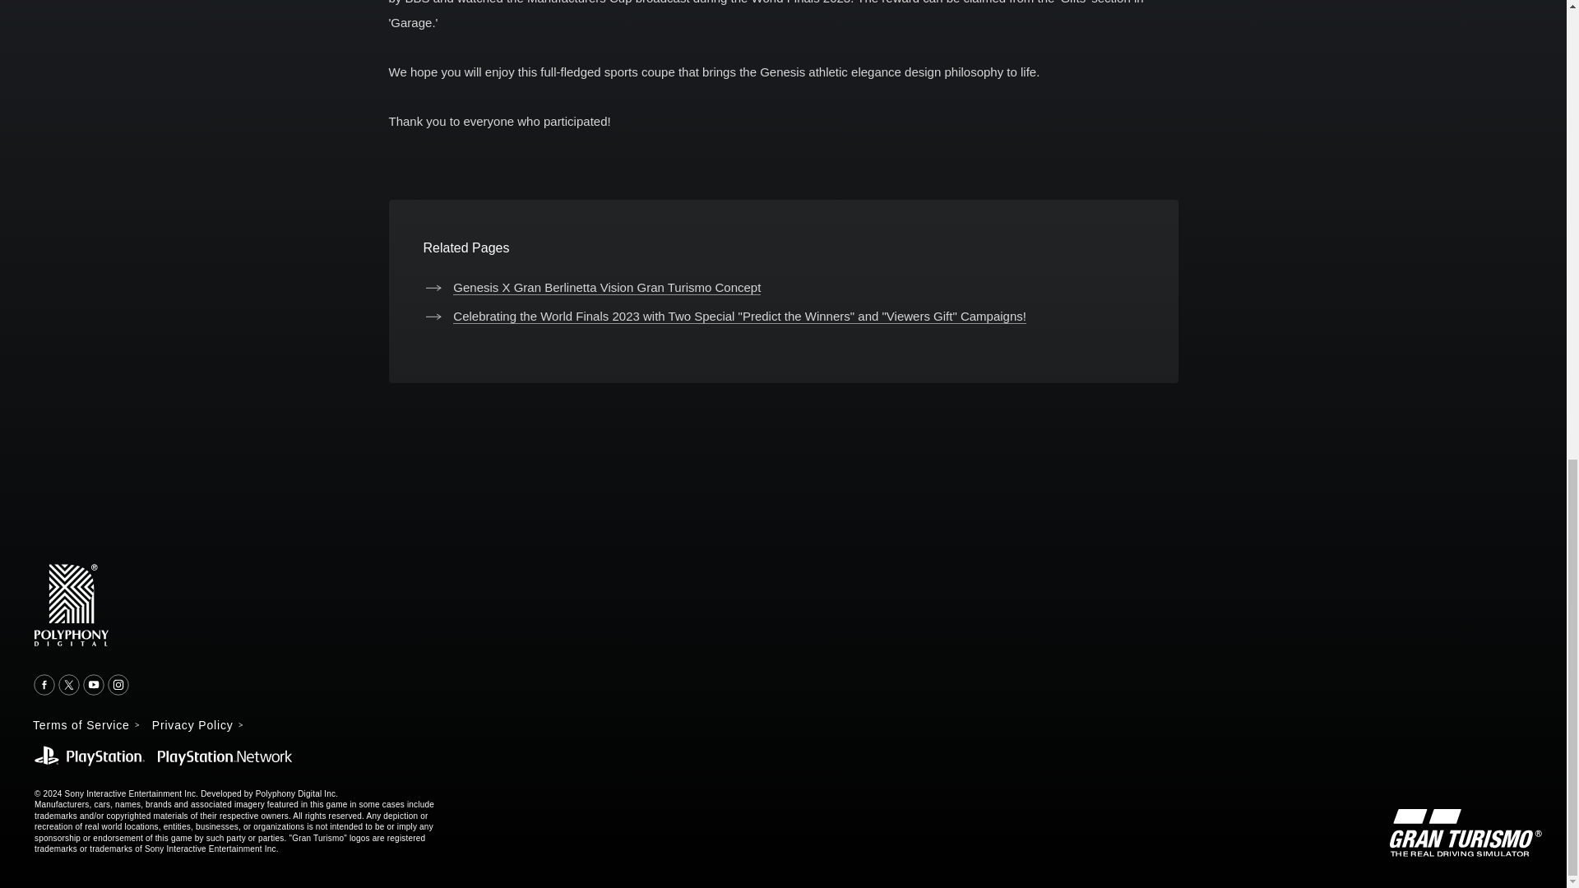 This screenshot has width=1579, height=888. Describe the element at coordinates (197, 724) in the screenshot. I see `Privacy Policy` at that location.